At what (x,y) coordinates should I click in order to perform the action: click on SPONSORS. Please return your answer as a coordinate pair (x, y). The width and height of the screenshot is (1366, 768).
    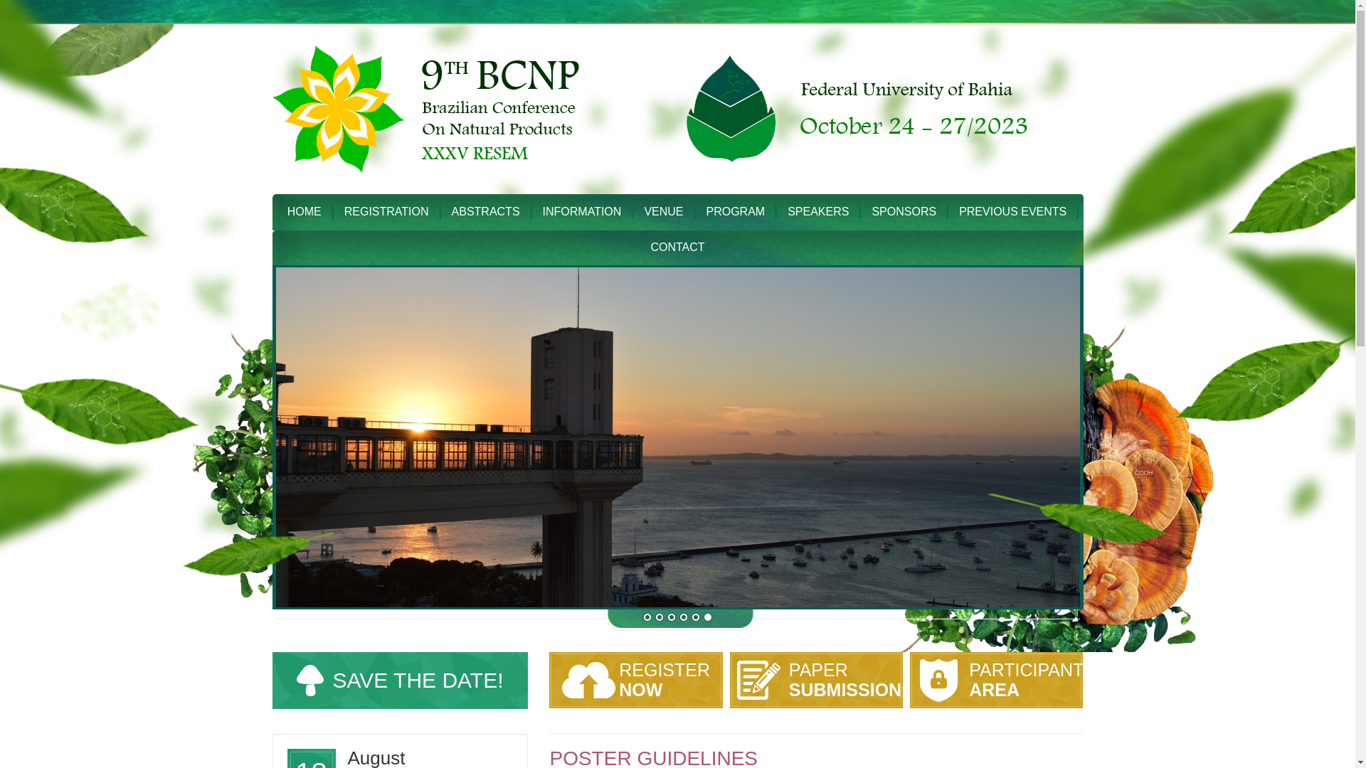
    Looking at the image, I should click on (816, 680).